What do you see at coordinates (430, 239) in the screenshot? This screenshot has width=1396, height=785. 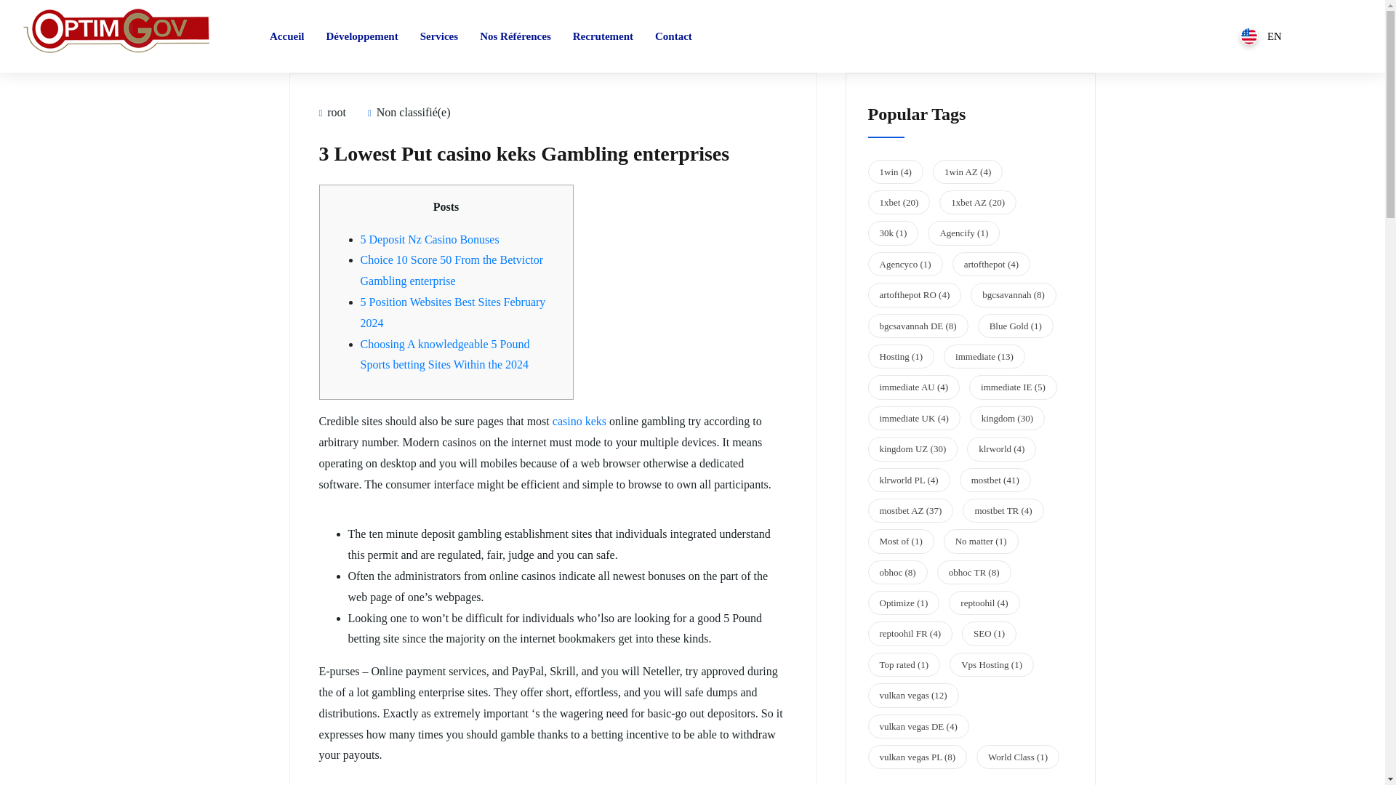 I see `5 Deposit Nz Casino Bonuses` at bounding box center [430, 239].